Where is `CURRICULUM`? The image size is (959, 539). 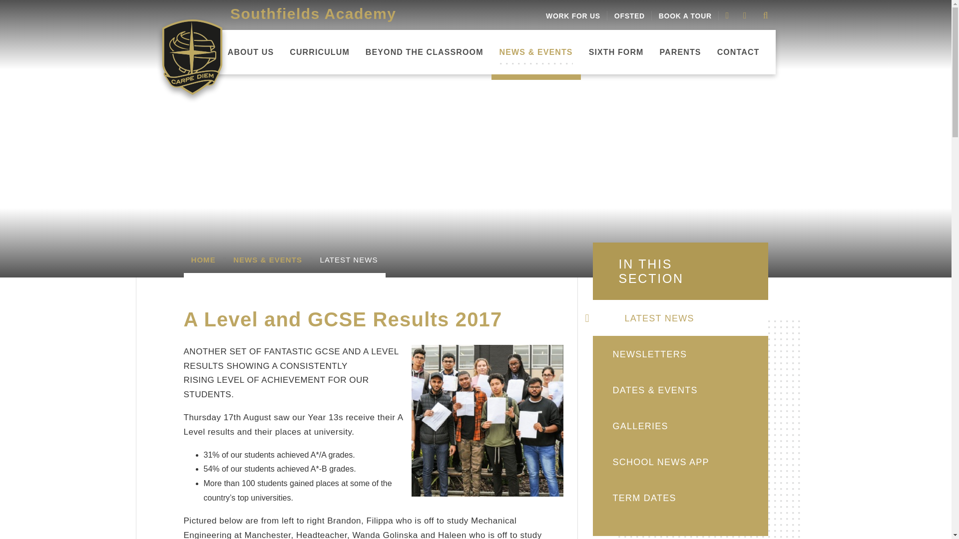
CURRICULUM is located at coordinates (320, 52).